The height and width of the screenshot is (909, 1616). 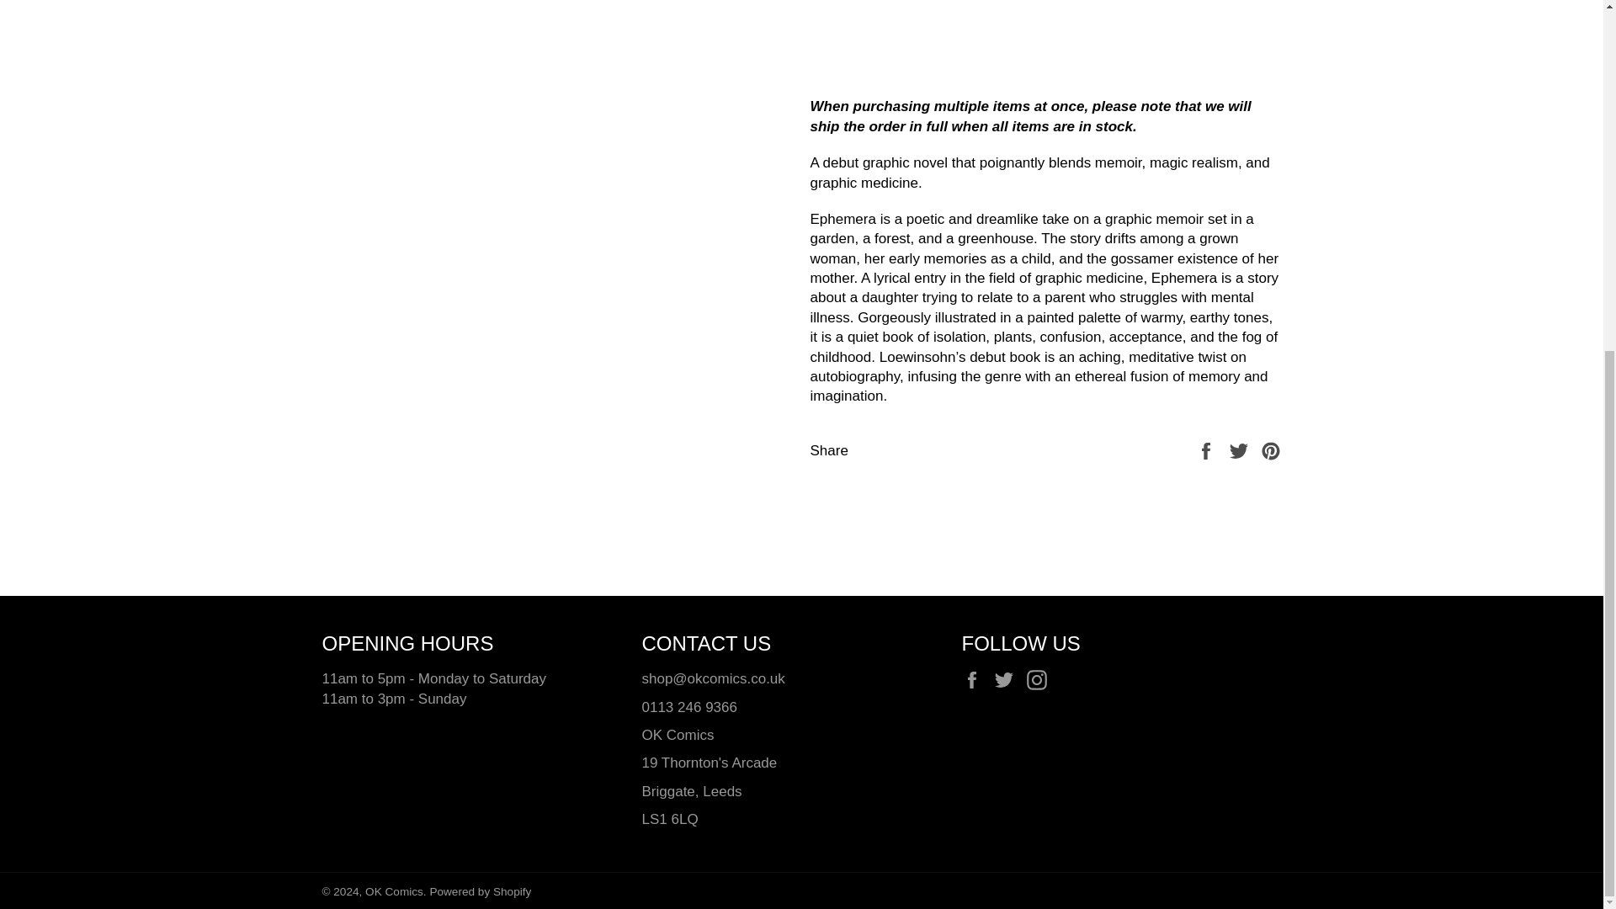 What do you see at coordinates (1207, 450) in the screenshot?
I see `Share on Facebook` at bounding box center [1207, 450].